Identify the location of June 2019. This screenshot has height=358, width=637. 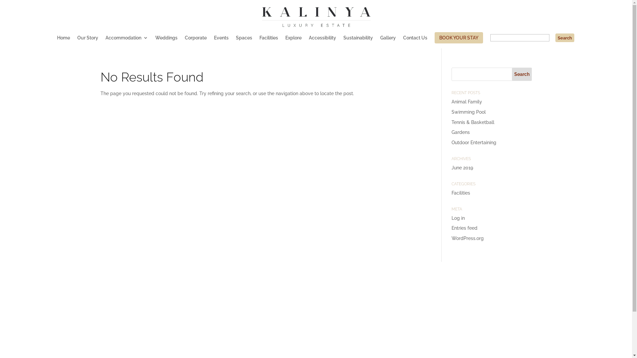
(462, 168).